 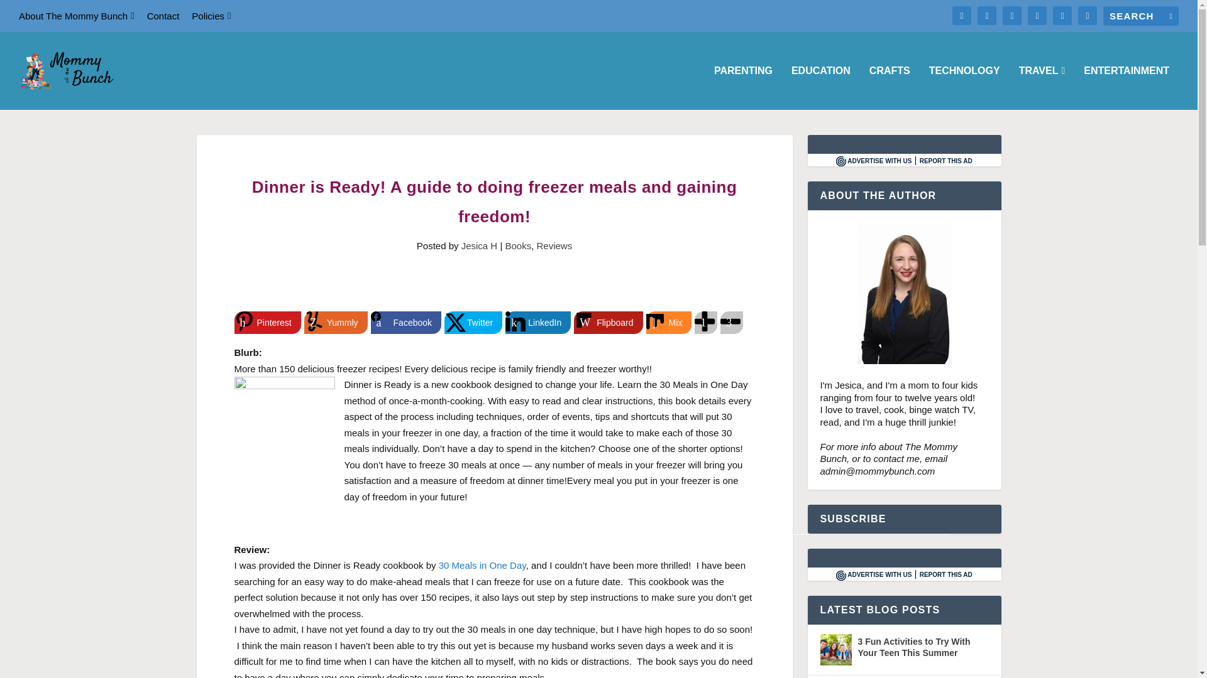 What do you see at coordinates (473, 323) in the screenshot?
I see `Share on Twitter` at bounding box center [473, 323].